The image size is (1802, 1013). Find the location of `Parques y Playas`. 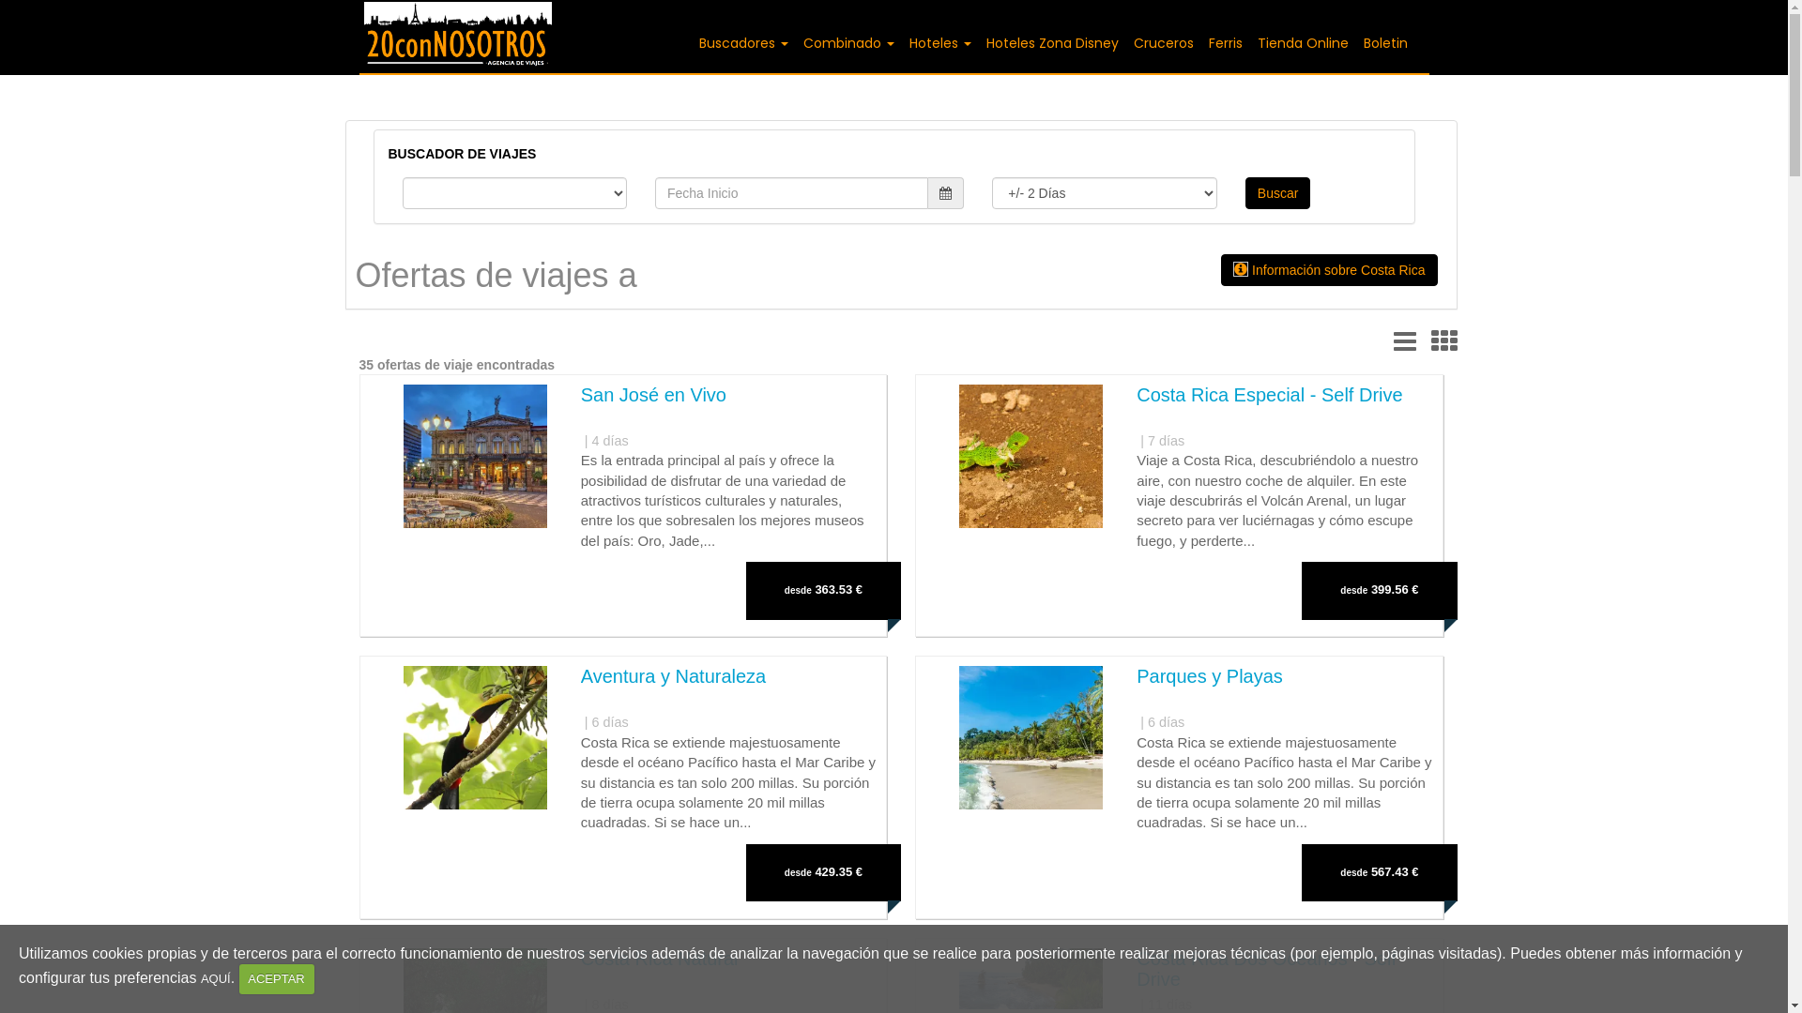

Parques y Playas is located at coordinates (1210, 676).